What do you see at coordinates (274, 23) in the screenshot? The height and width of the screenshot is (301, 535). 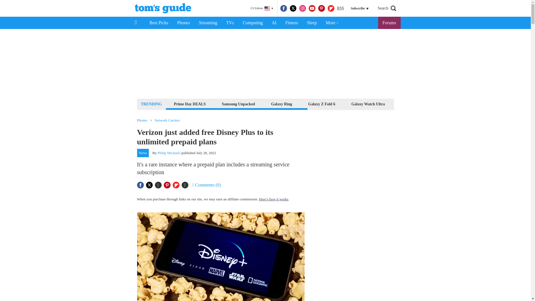 I see `AI` at bounding box center [274, 23].